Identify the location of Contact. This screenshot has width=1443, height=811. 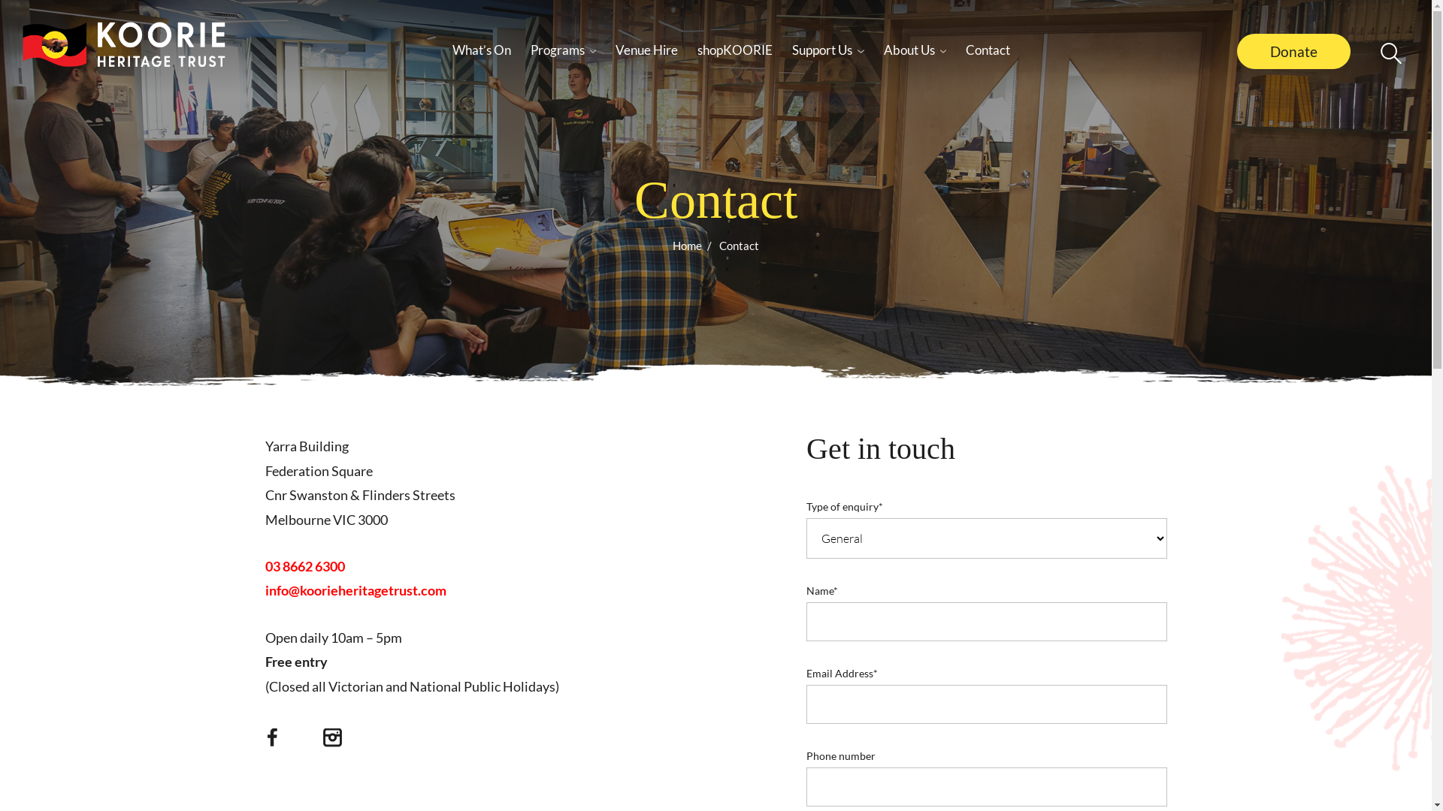
(988, 50).